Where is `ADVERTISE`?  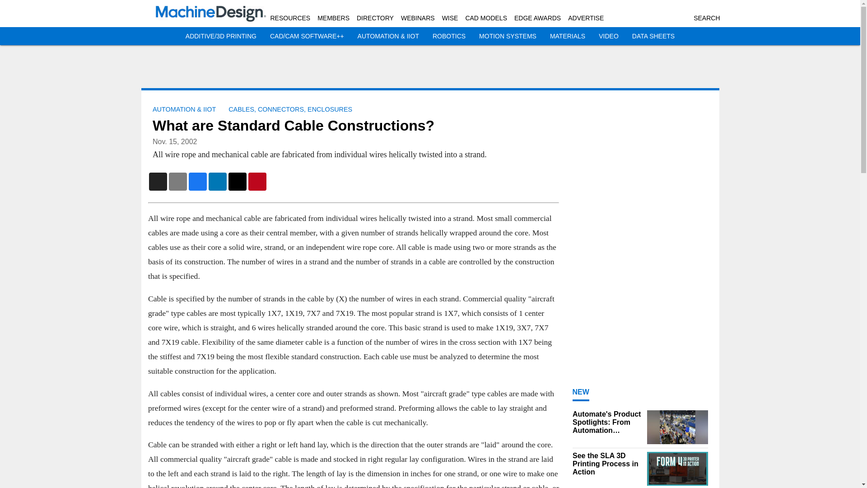 ADVERTISE is located at coordinates (585, 18).